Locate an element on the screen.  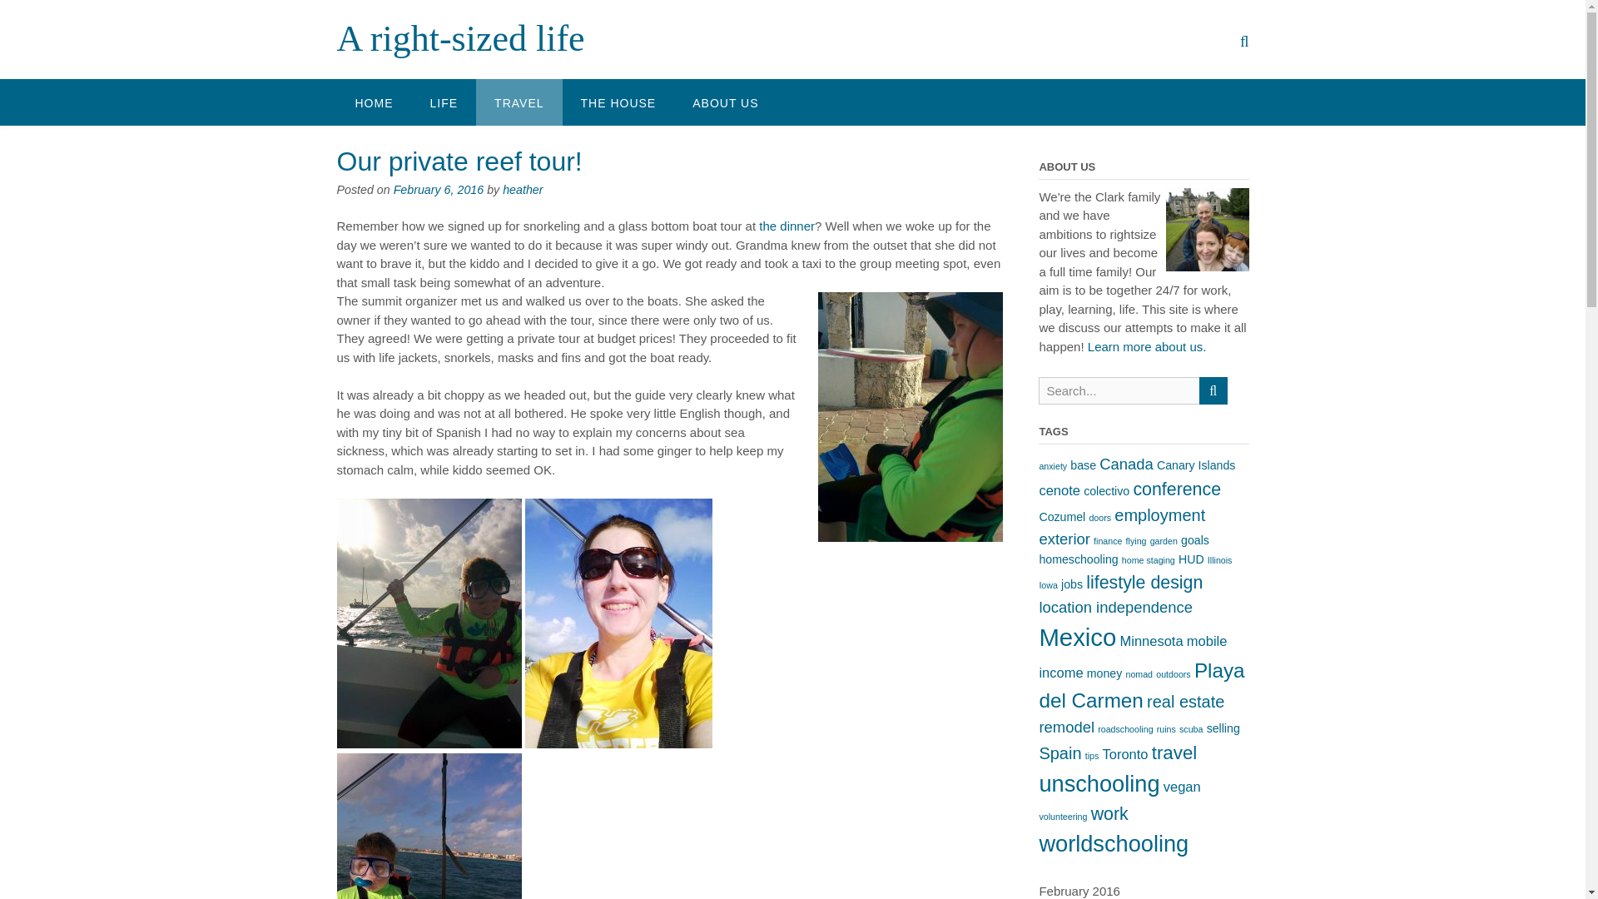
base is located at coordinates (1084, 464).